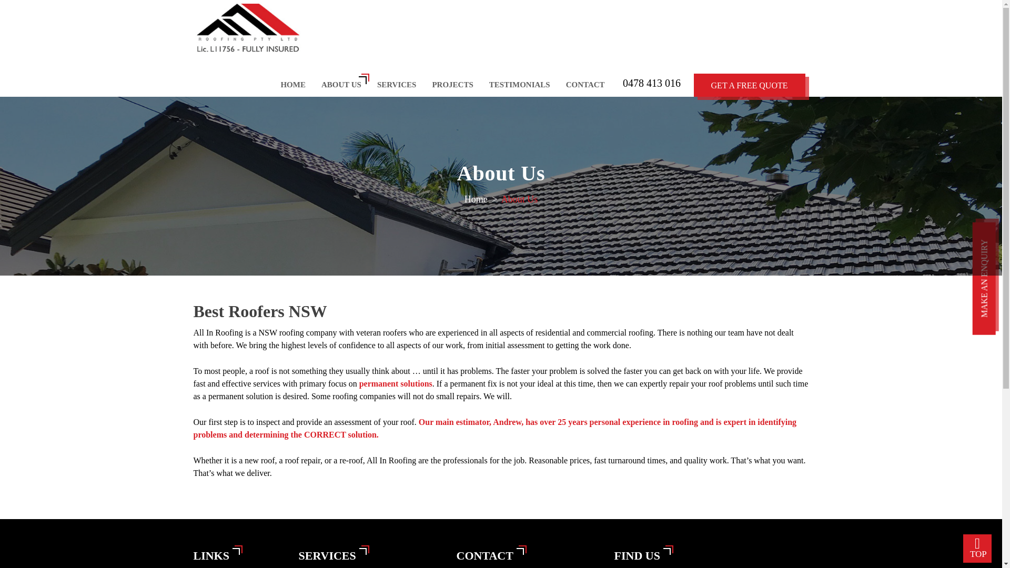 The width and height of the screenshot is (1010, 568). What do you see at coordinates (476, 199) in the screenshot?
I see `Home` at bounding box center [476, 199].